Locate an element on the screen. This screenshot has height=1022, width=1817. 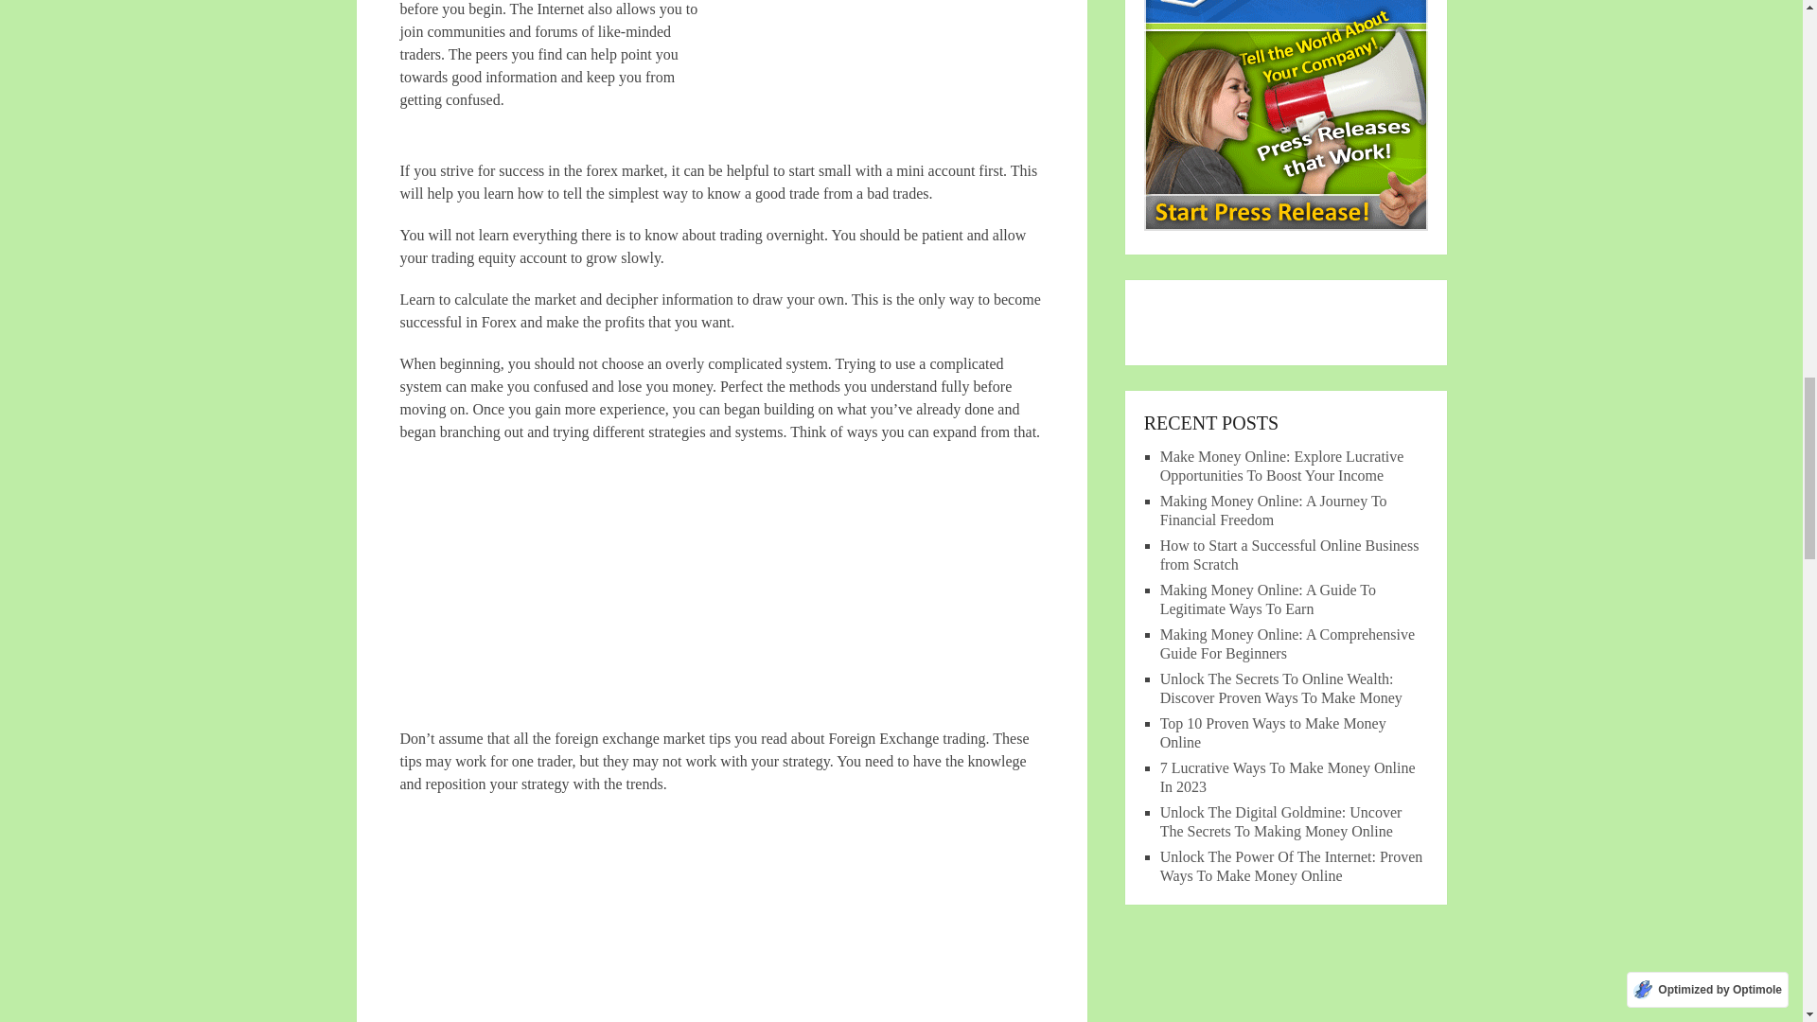
Making Money Online: A Comprehensive Guide For Beginners is located at coordinates (1287, 643).